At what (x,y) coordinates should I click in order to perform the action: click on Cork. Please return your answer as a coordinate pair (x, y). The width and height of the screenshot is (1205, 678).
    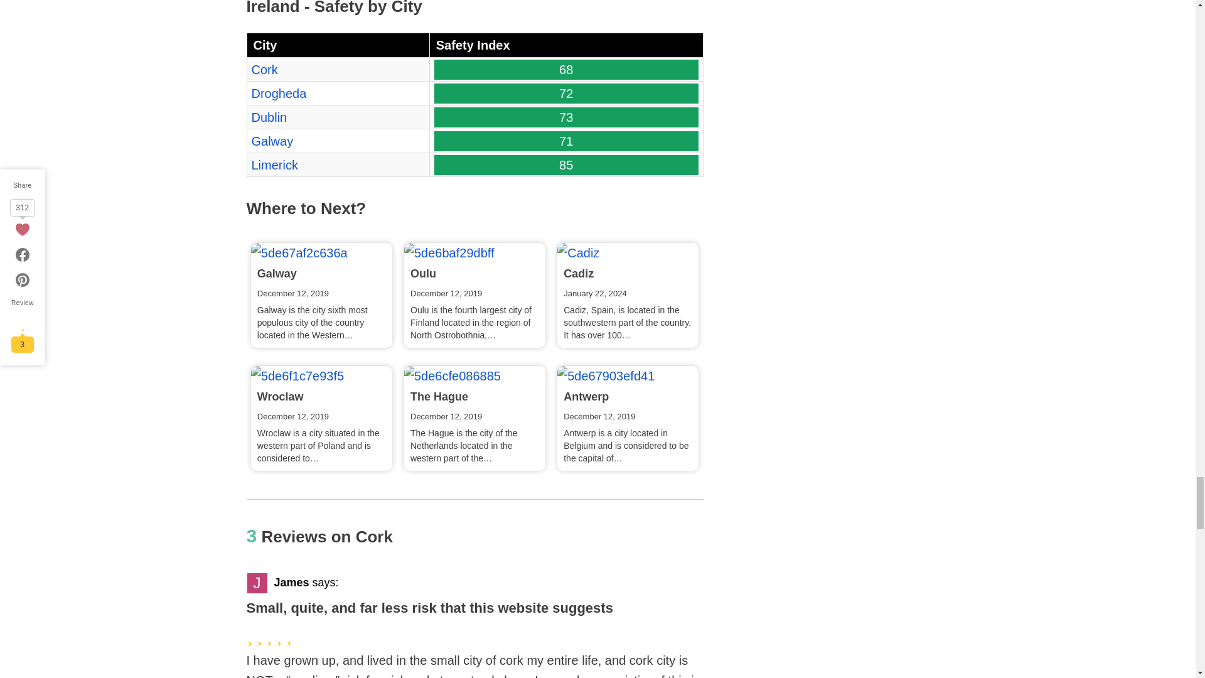
    Looking at the image, I should click on (264, 70).